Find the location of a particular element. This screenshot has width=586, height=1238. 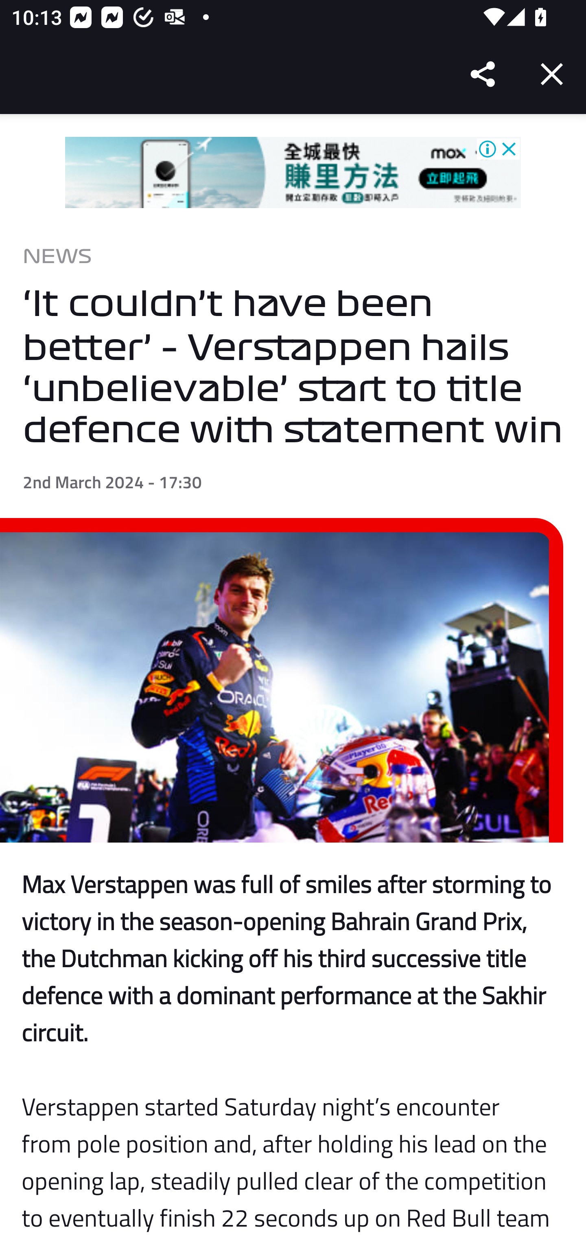

Advertisement is located at coordinates (293, 173).